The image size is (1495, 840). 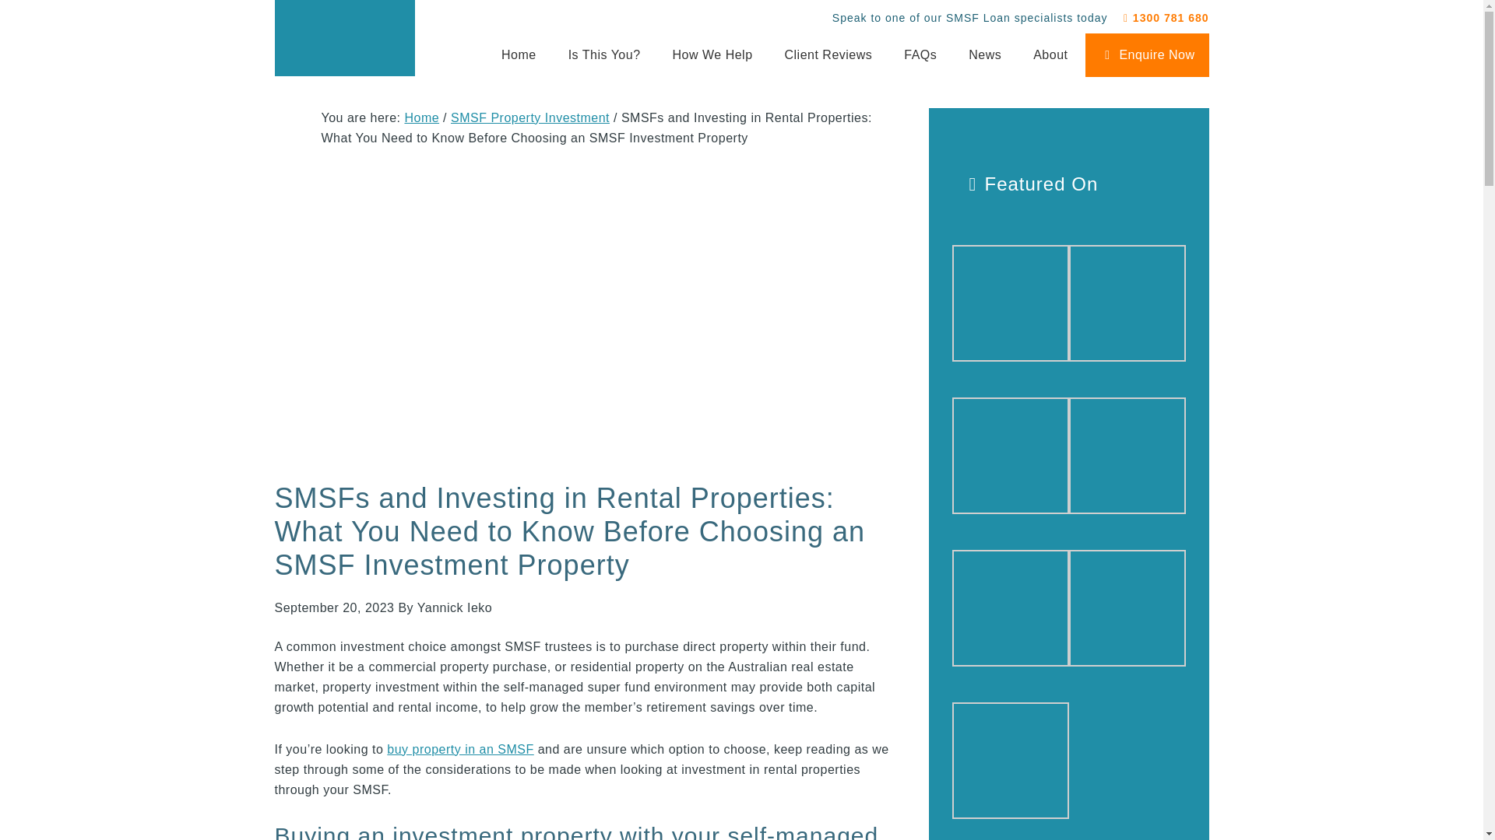 What do you see at coordinates (530, 117) in the screenshot?
I see `SMSF Property Investment` at bounding box center [530, 117].